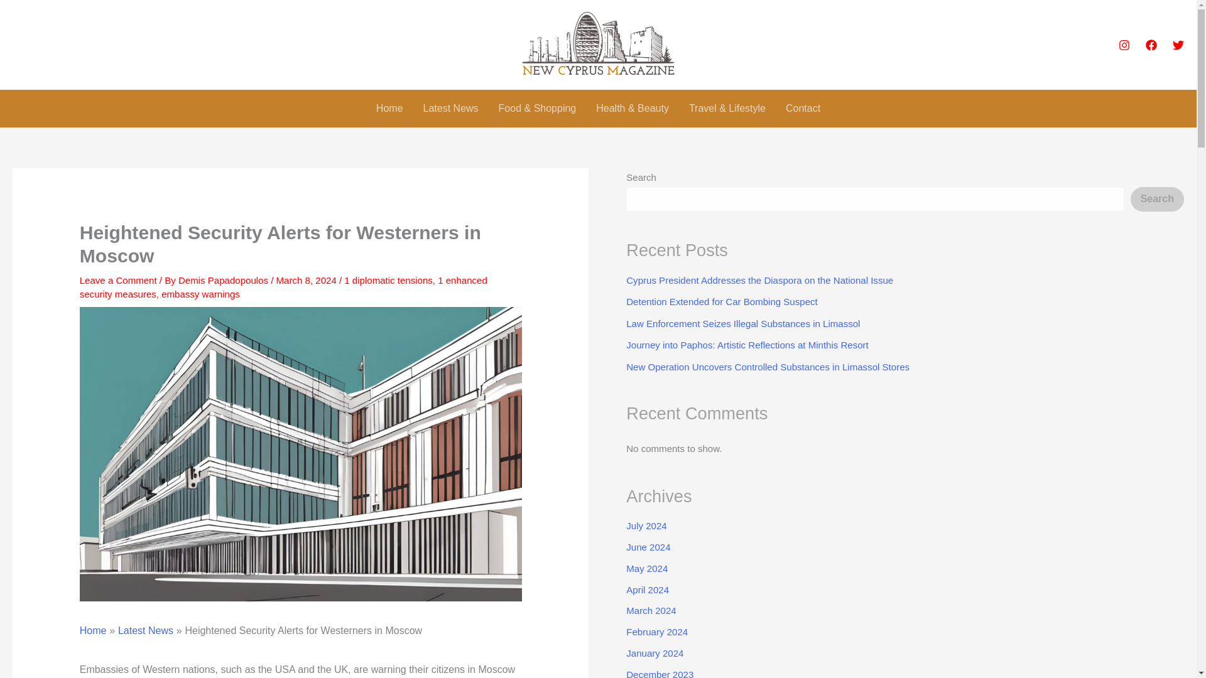  I want to click on 1 enhanced security measures, so click(283, 288).